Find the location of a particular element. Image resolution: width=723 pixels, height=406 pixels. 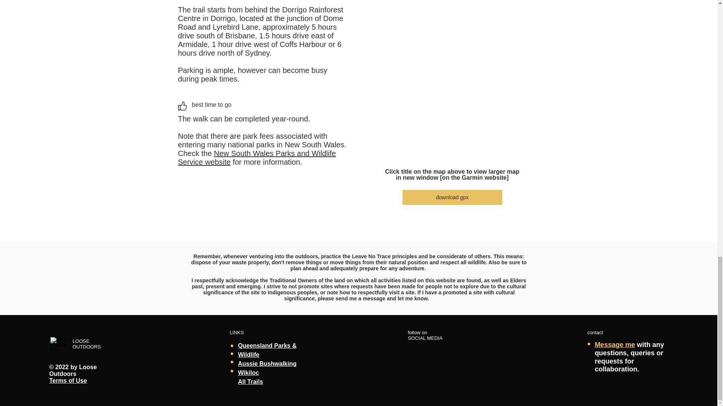

New South Wales Parks and Wildlife Service website is located at coordinates (256, 158).